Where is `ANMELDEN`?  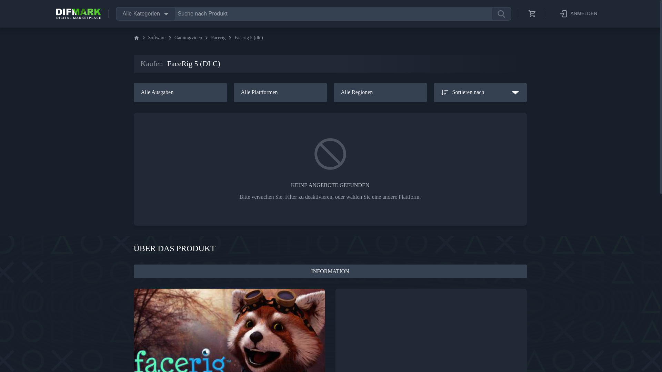
ANMELDEN is located at coordinates (578, 14).